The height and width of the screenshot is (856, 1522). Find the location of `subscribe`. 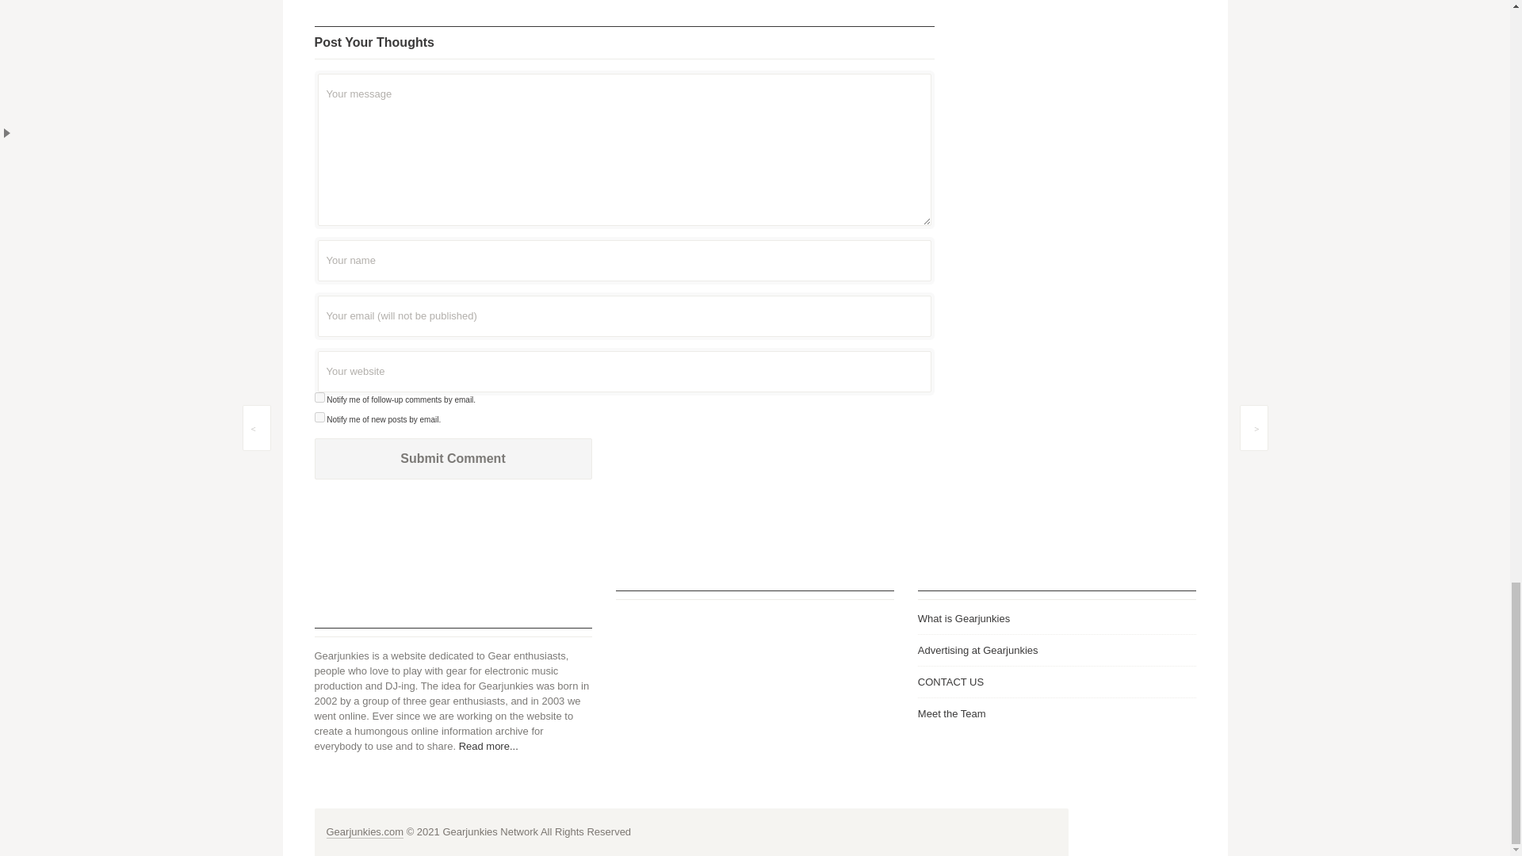

subscribe is located at coordinates (319, 396).